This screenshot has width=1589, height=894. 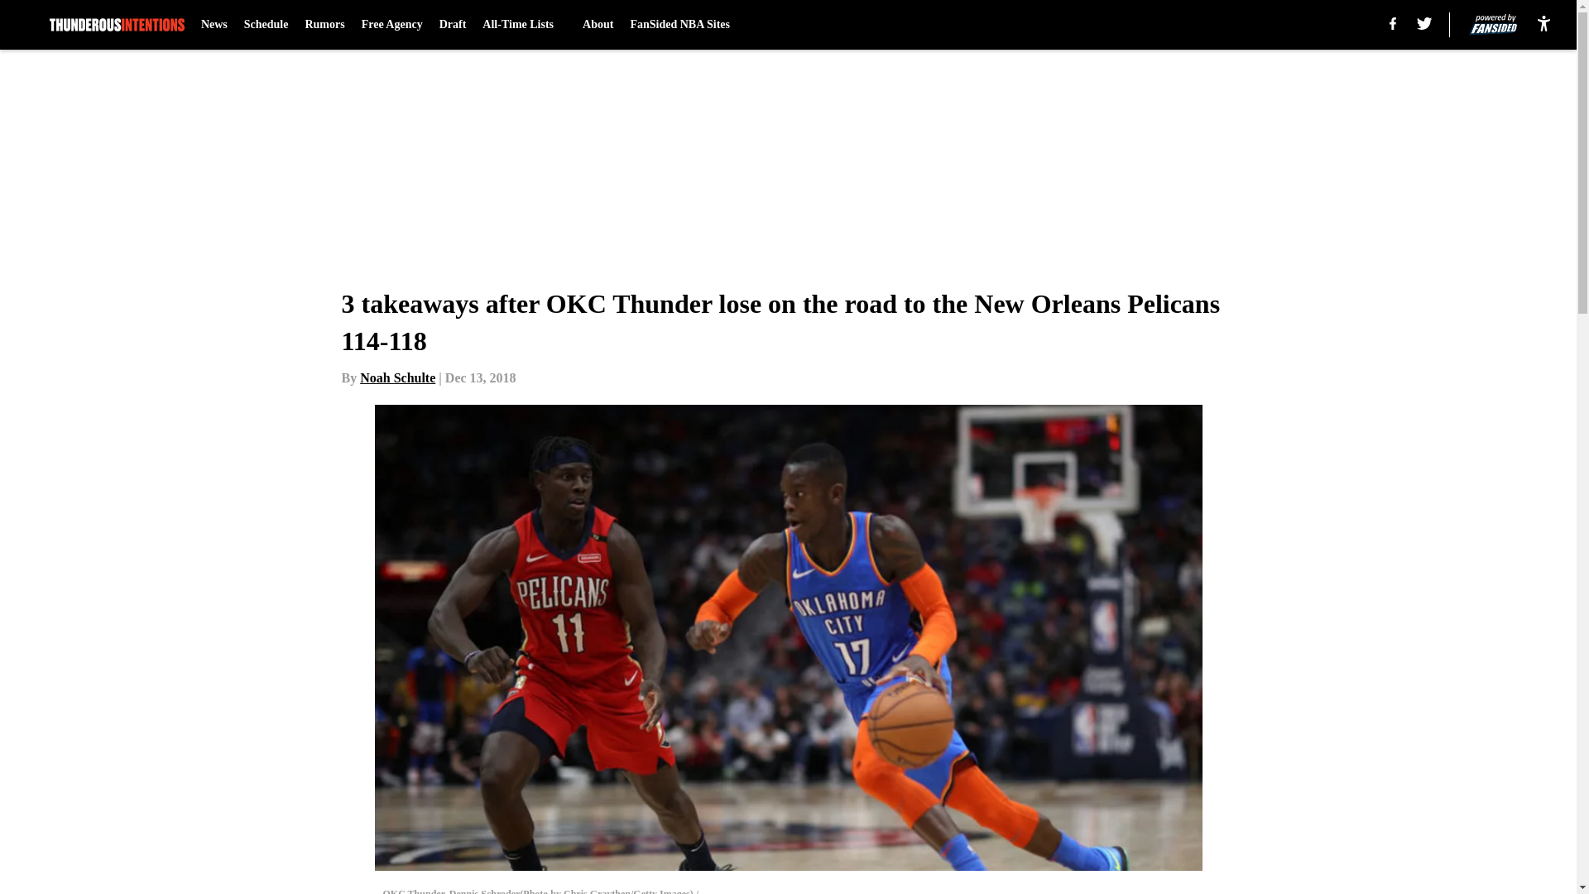 What do you see at coordinates (392, 25) in the screenshot?
I see `Free Agency` at bounding box center [392, 25].